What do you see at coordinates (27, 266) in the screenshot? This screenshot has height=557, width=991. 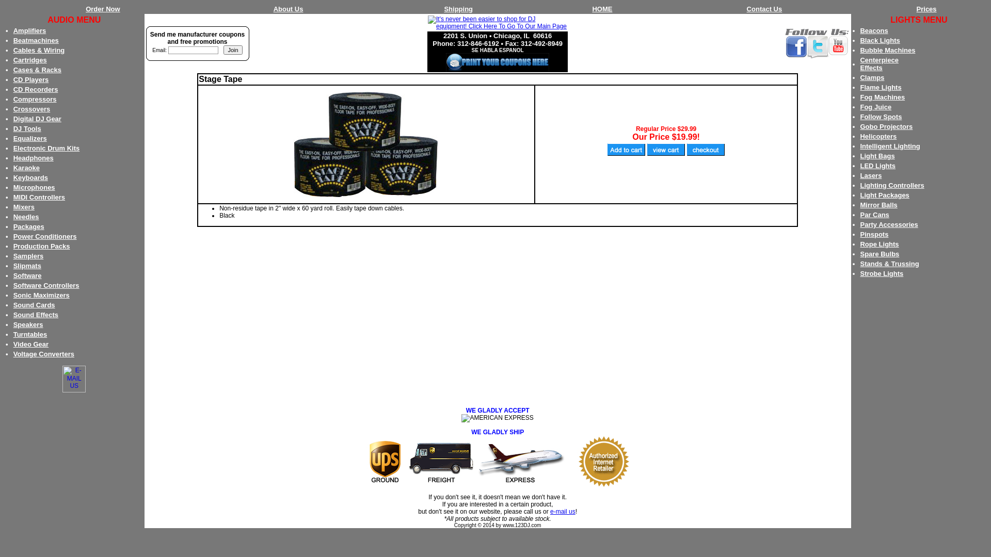 I see `Slipmats` at bounding box center [27, 266].